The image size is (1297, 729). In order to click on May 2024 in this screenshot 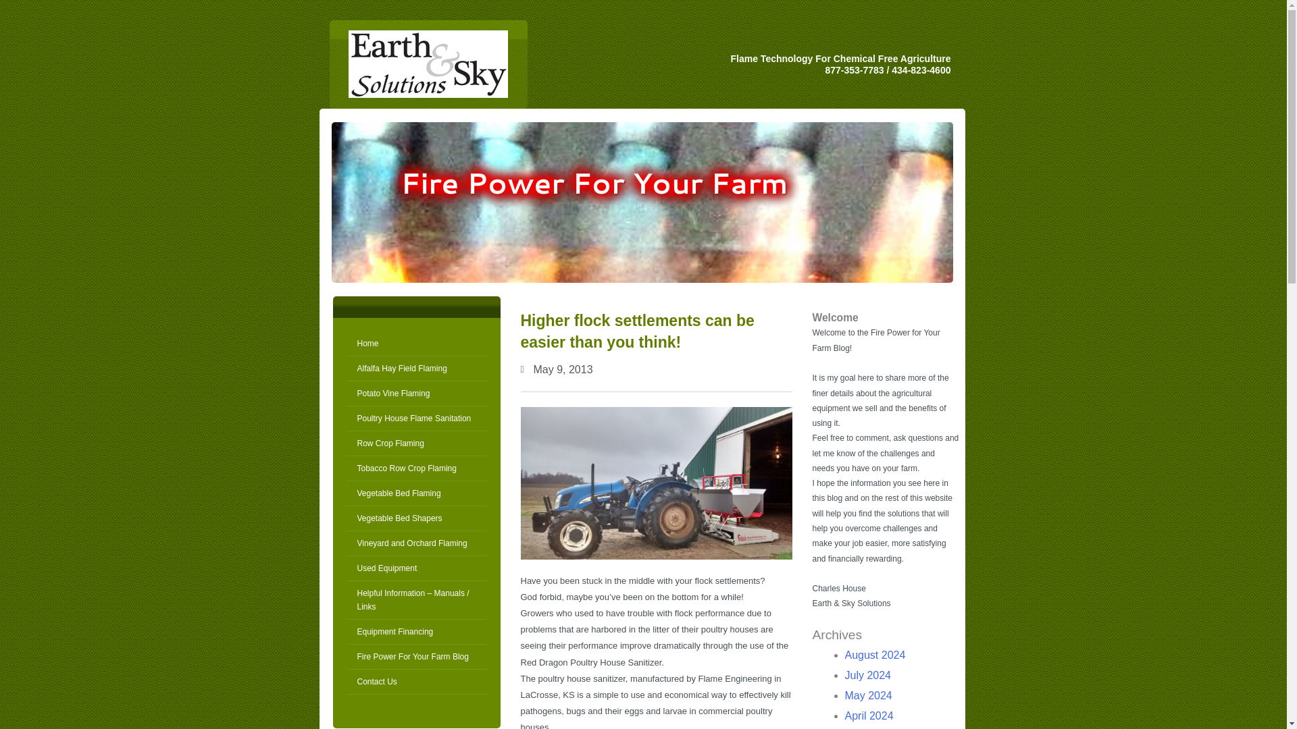, I will do `click(867, 695)`.